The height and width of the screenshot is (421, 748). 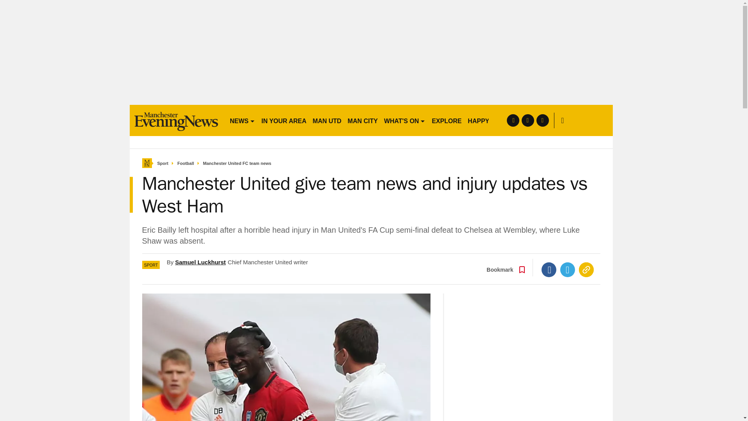 What do you see at coordinates (327, 120) in the screenshot?
I see `MAN UTD` at bounding box center [327, 120].